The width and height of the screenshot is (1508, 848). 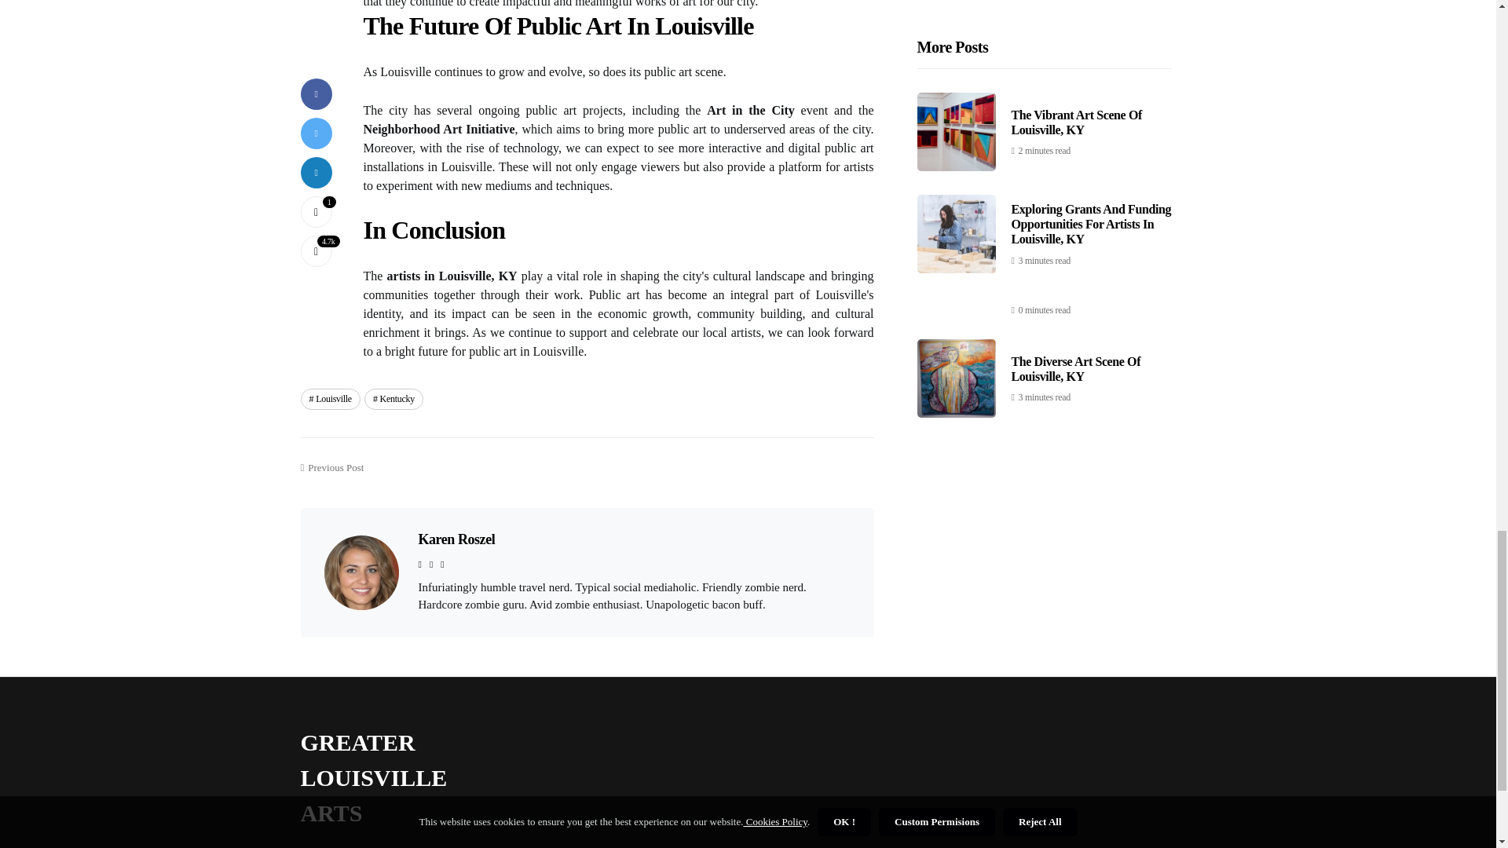 What do you see at coordinates (394, 398) in the screenshot?
I see `Kentucky` at bounding box center [394, 398].